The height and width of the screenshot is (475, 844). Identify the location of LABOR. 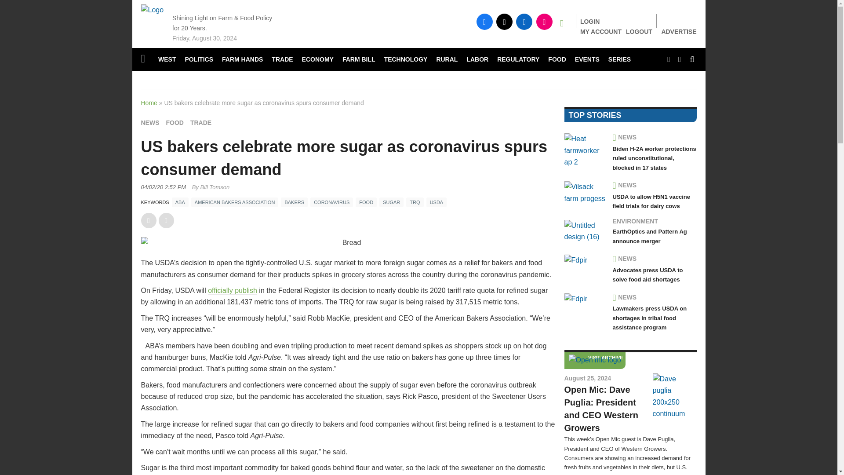
(477, 60).